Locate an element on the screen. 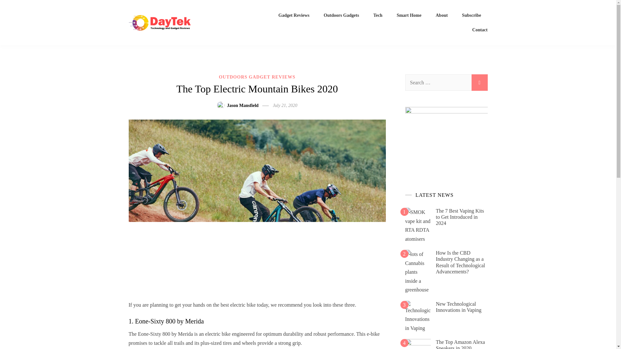  Tech is located at coordinates (378, 15).